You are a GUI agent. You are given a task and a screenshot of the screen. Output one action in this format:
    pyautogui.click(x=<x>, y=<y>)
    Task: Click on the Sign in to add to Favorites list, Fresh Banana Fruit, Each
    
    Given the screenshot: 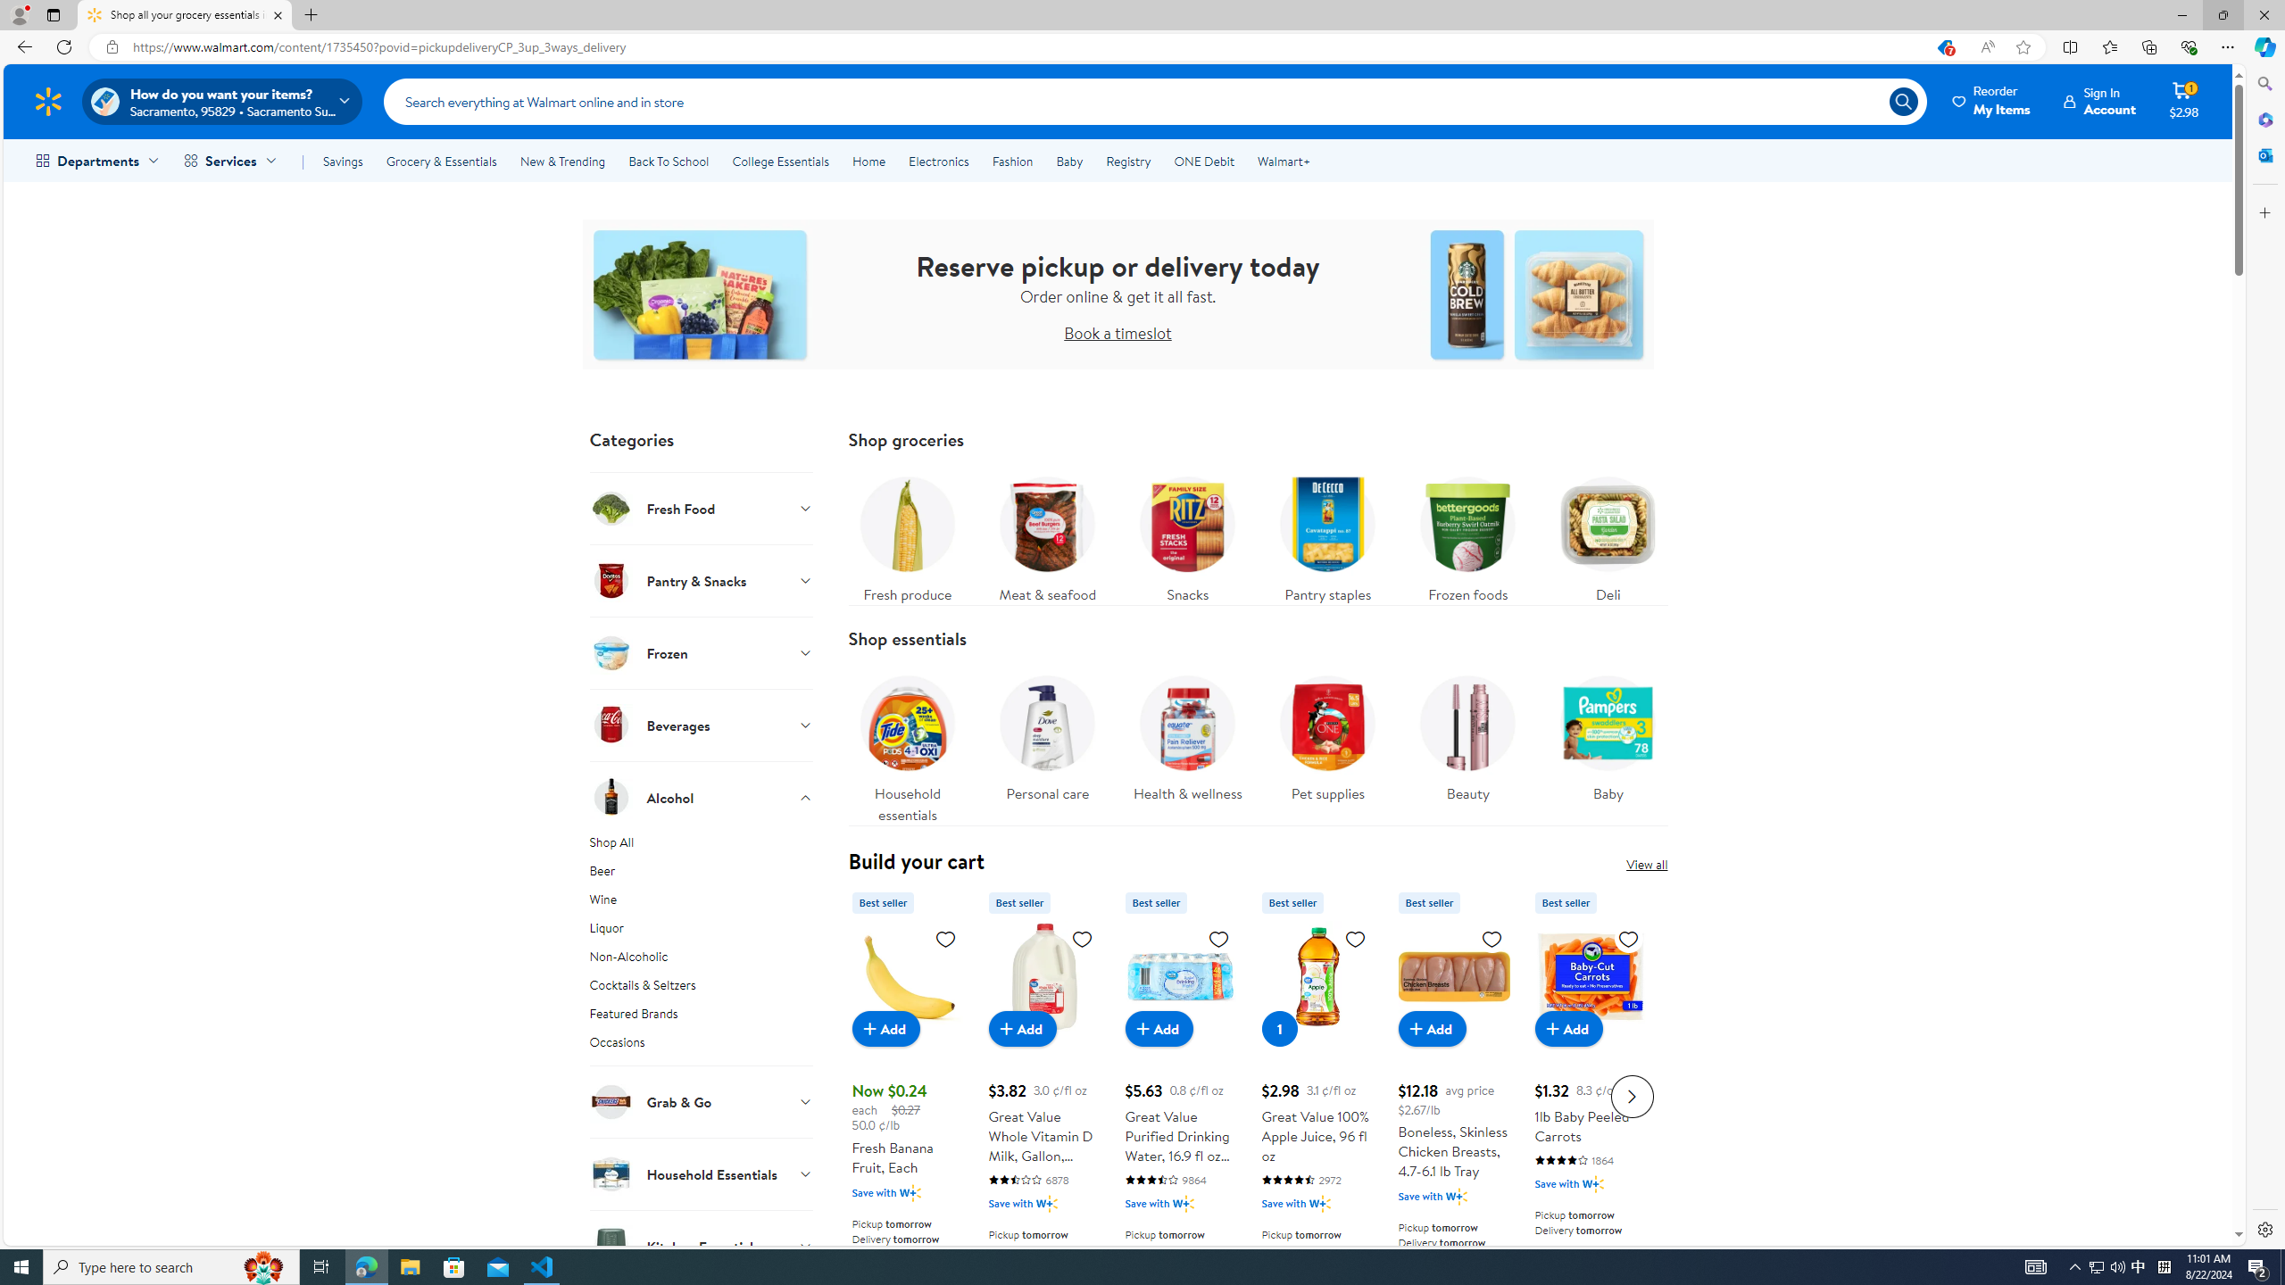 What is the action you would take?
    pyautogui.click(x=944, y=939)
    